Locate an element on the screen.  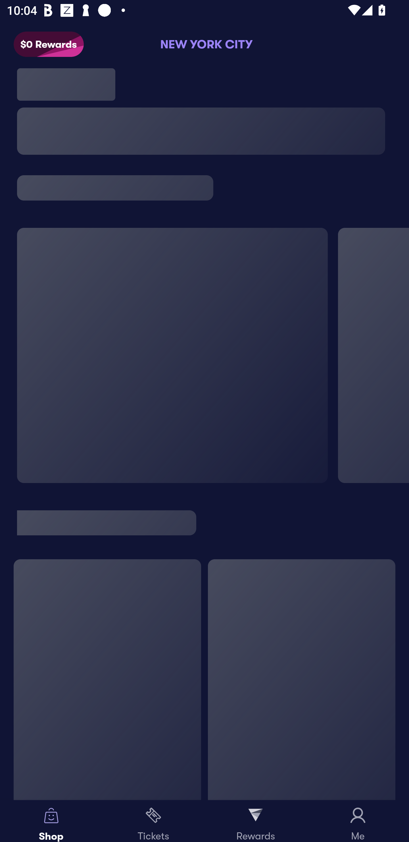
Shop is located at coordinates (51, 821).